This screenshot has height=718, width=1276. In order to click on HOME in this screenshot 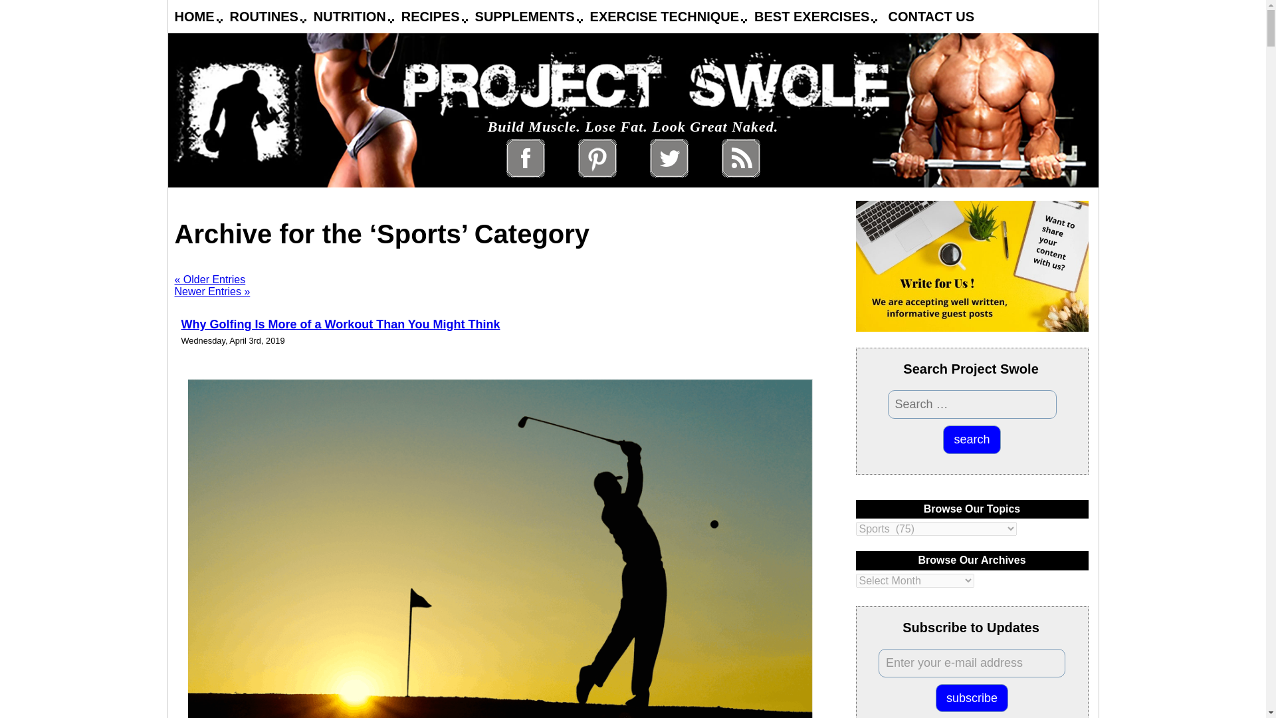, I will do `click(194, 16)`.